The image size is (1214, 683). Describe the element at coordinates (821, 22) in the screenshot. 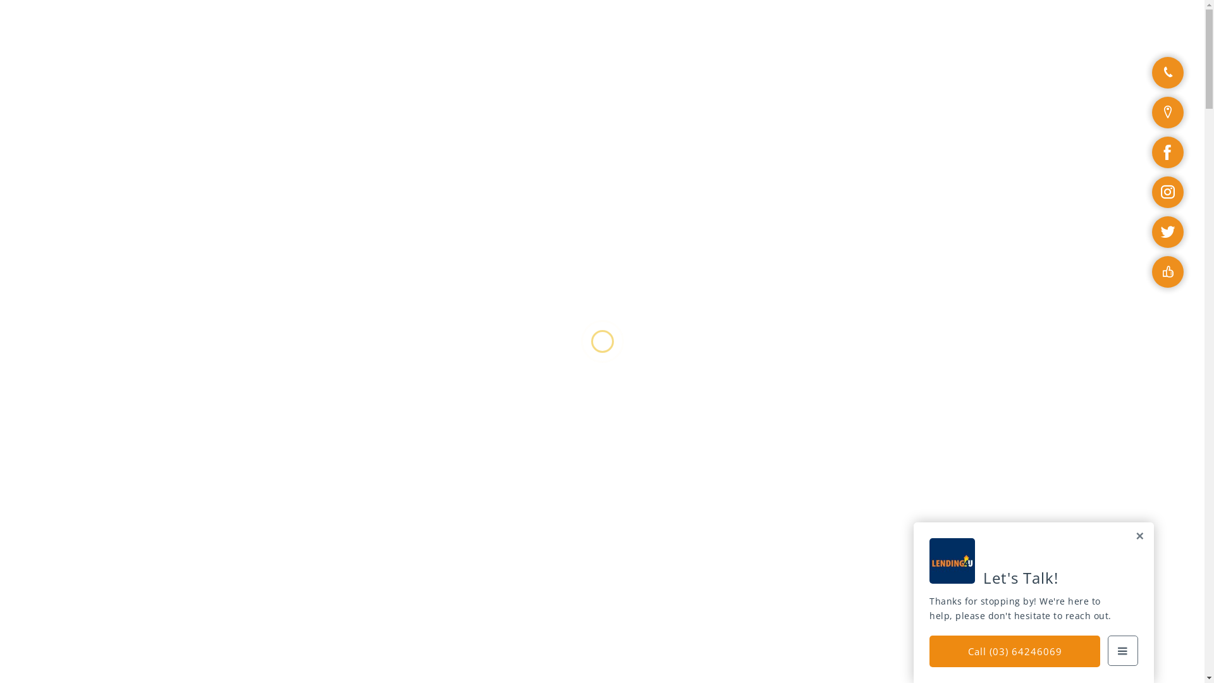

I see `BLOG` at that location.